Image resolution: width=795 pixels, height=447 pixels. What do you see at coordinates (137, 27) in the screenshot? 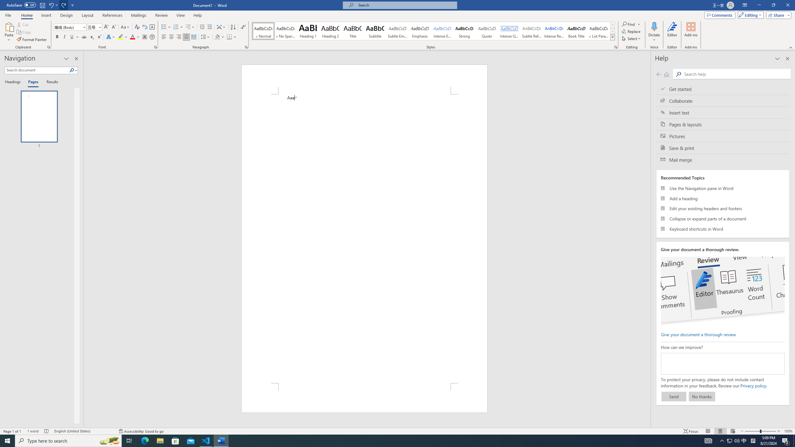
I see `Clear Formatting` at bounding box center [137, 27].